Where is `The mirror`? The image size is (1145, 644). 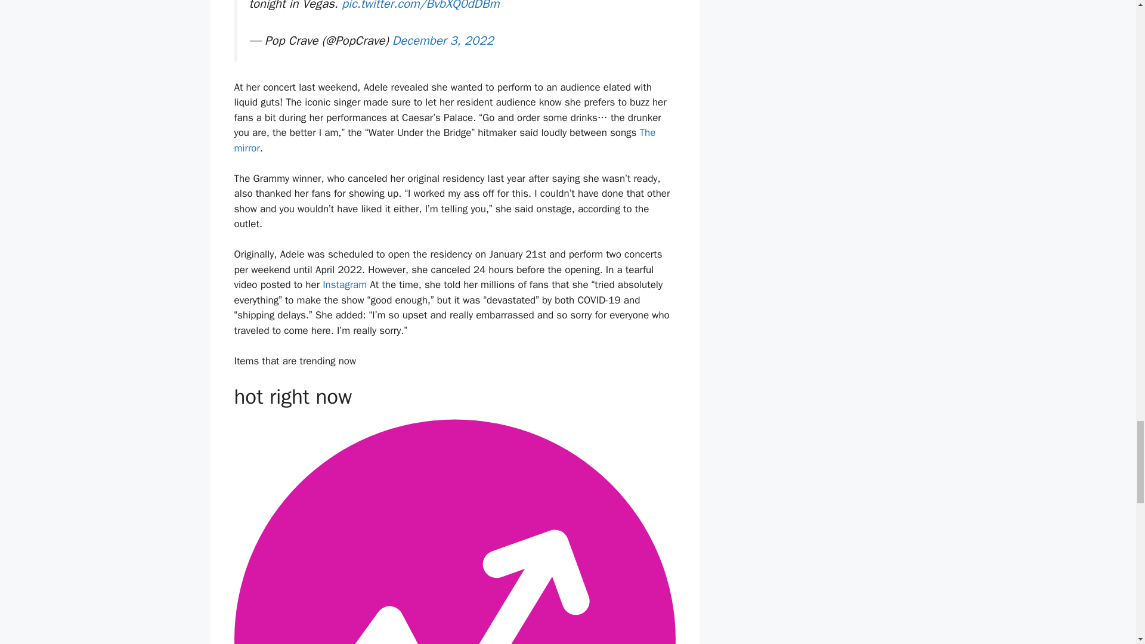
The mirror is located at coordinates (444, 140).